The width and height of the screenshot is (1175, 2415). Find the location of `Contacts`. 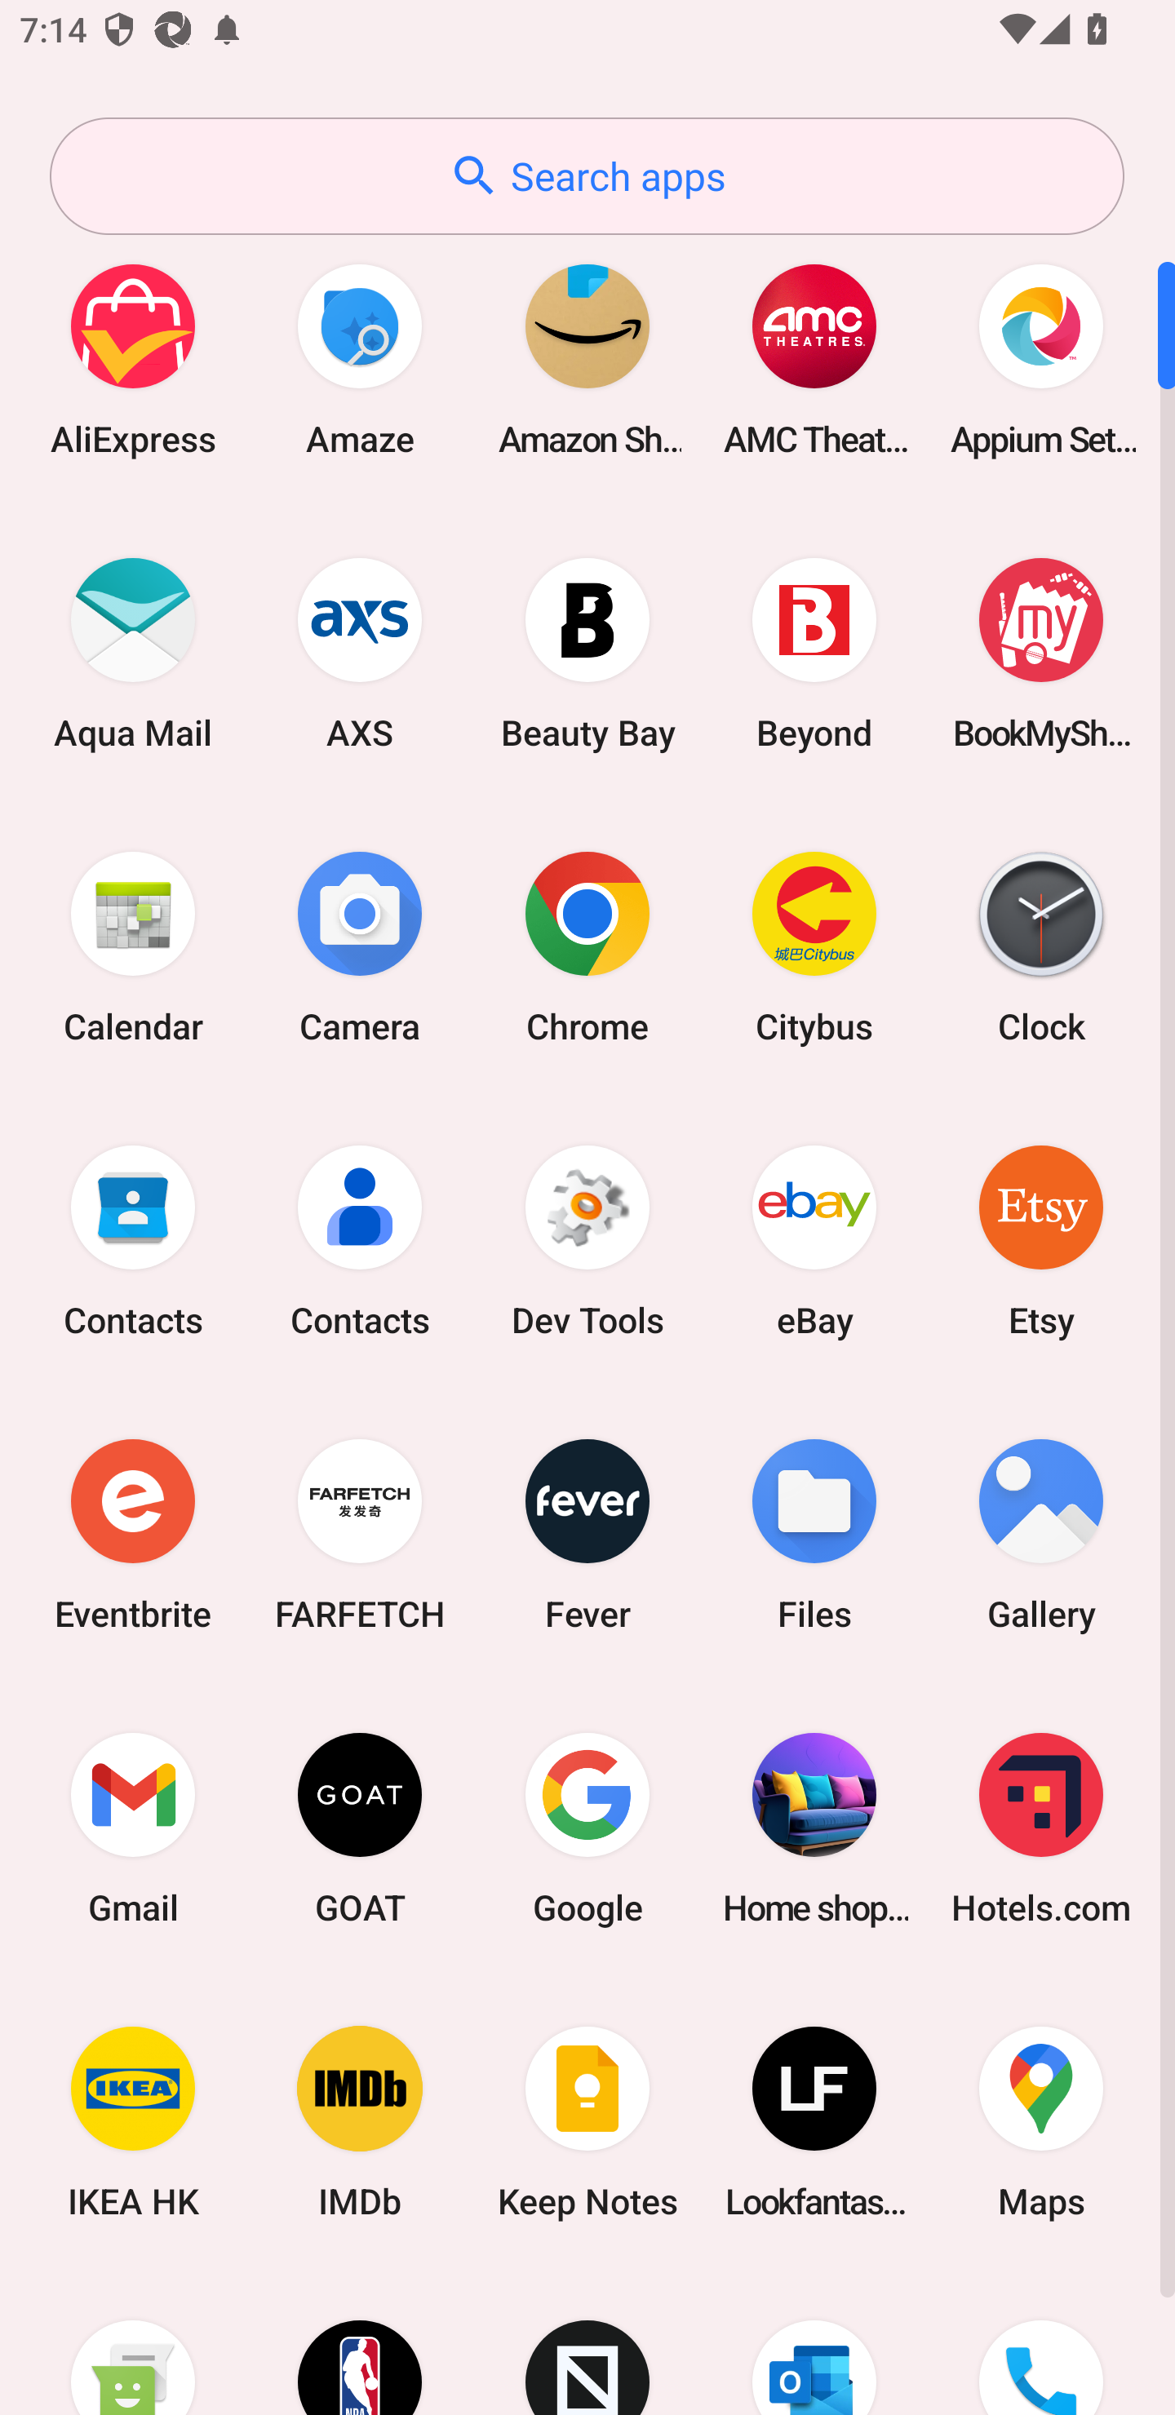

Contacts is located at coordinates (133, 1240).